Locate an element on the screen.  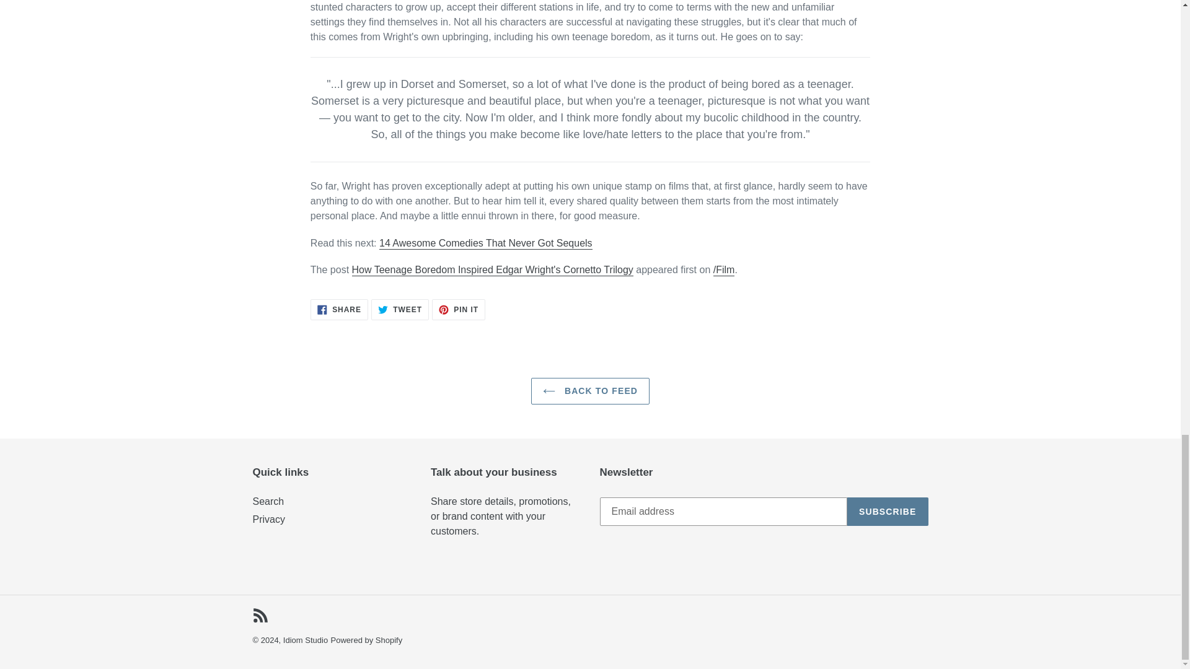
Powered by Shopify is located at coordinates (590, 391).